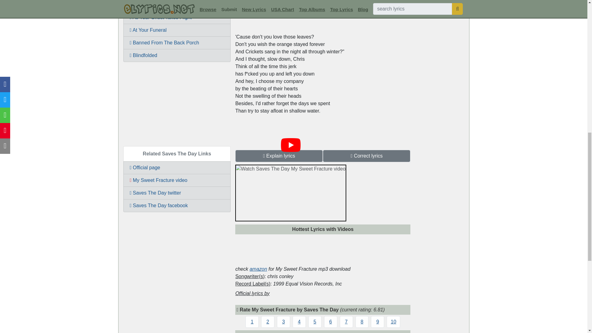 The image size is (592, 333). What do you see at coordinates (290, 145) in the screenshot?
I see `Watch Saves The Day My Sweet Fracture video` at bounding box center [290, 145].